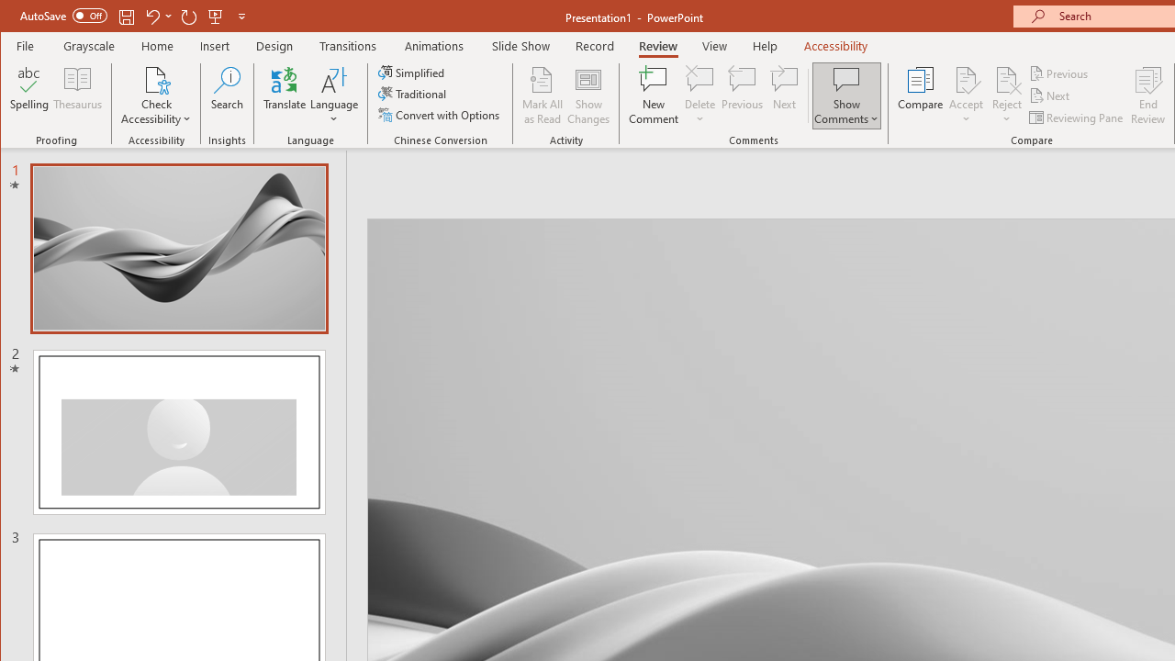  I want to click on Accept, so click(966, 95).